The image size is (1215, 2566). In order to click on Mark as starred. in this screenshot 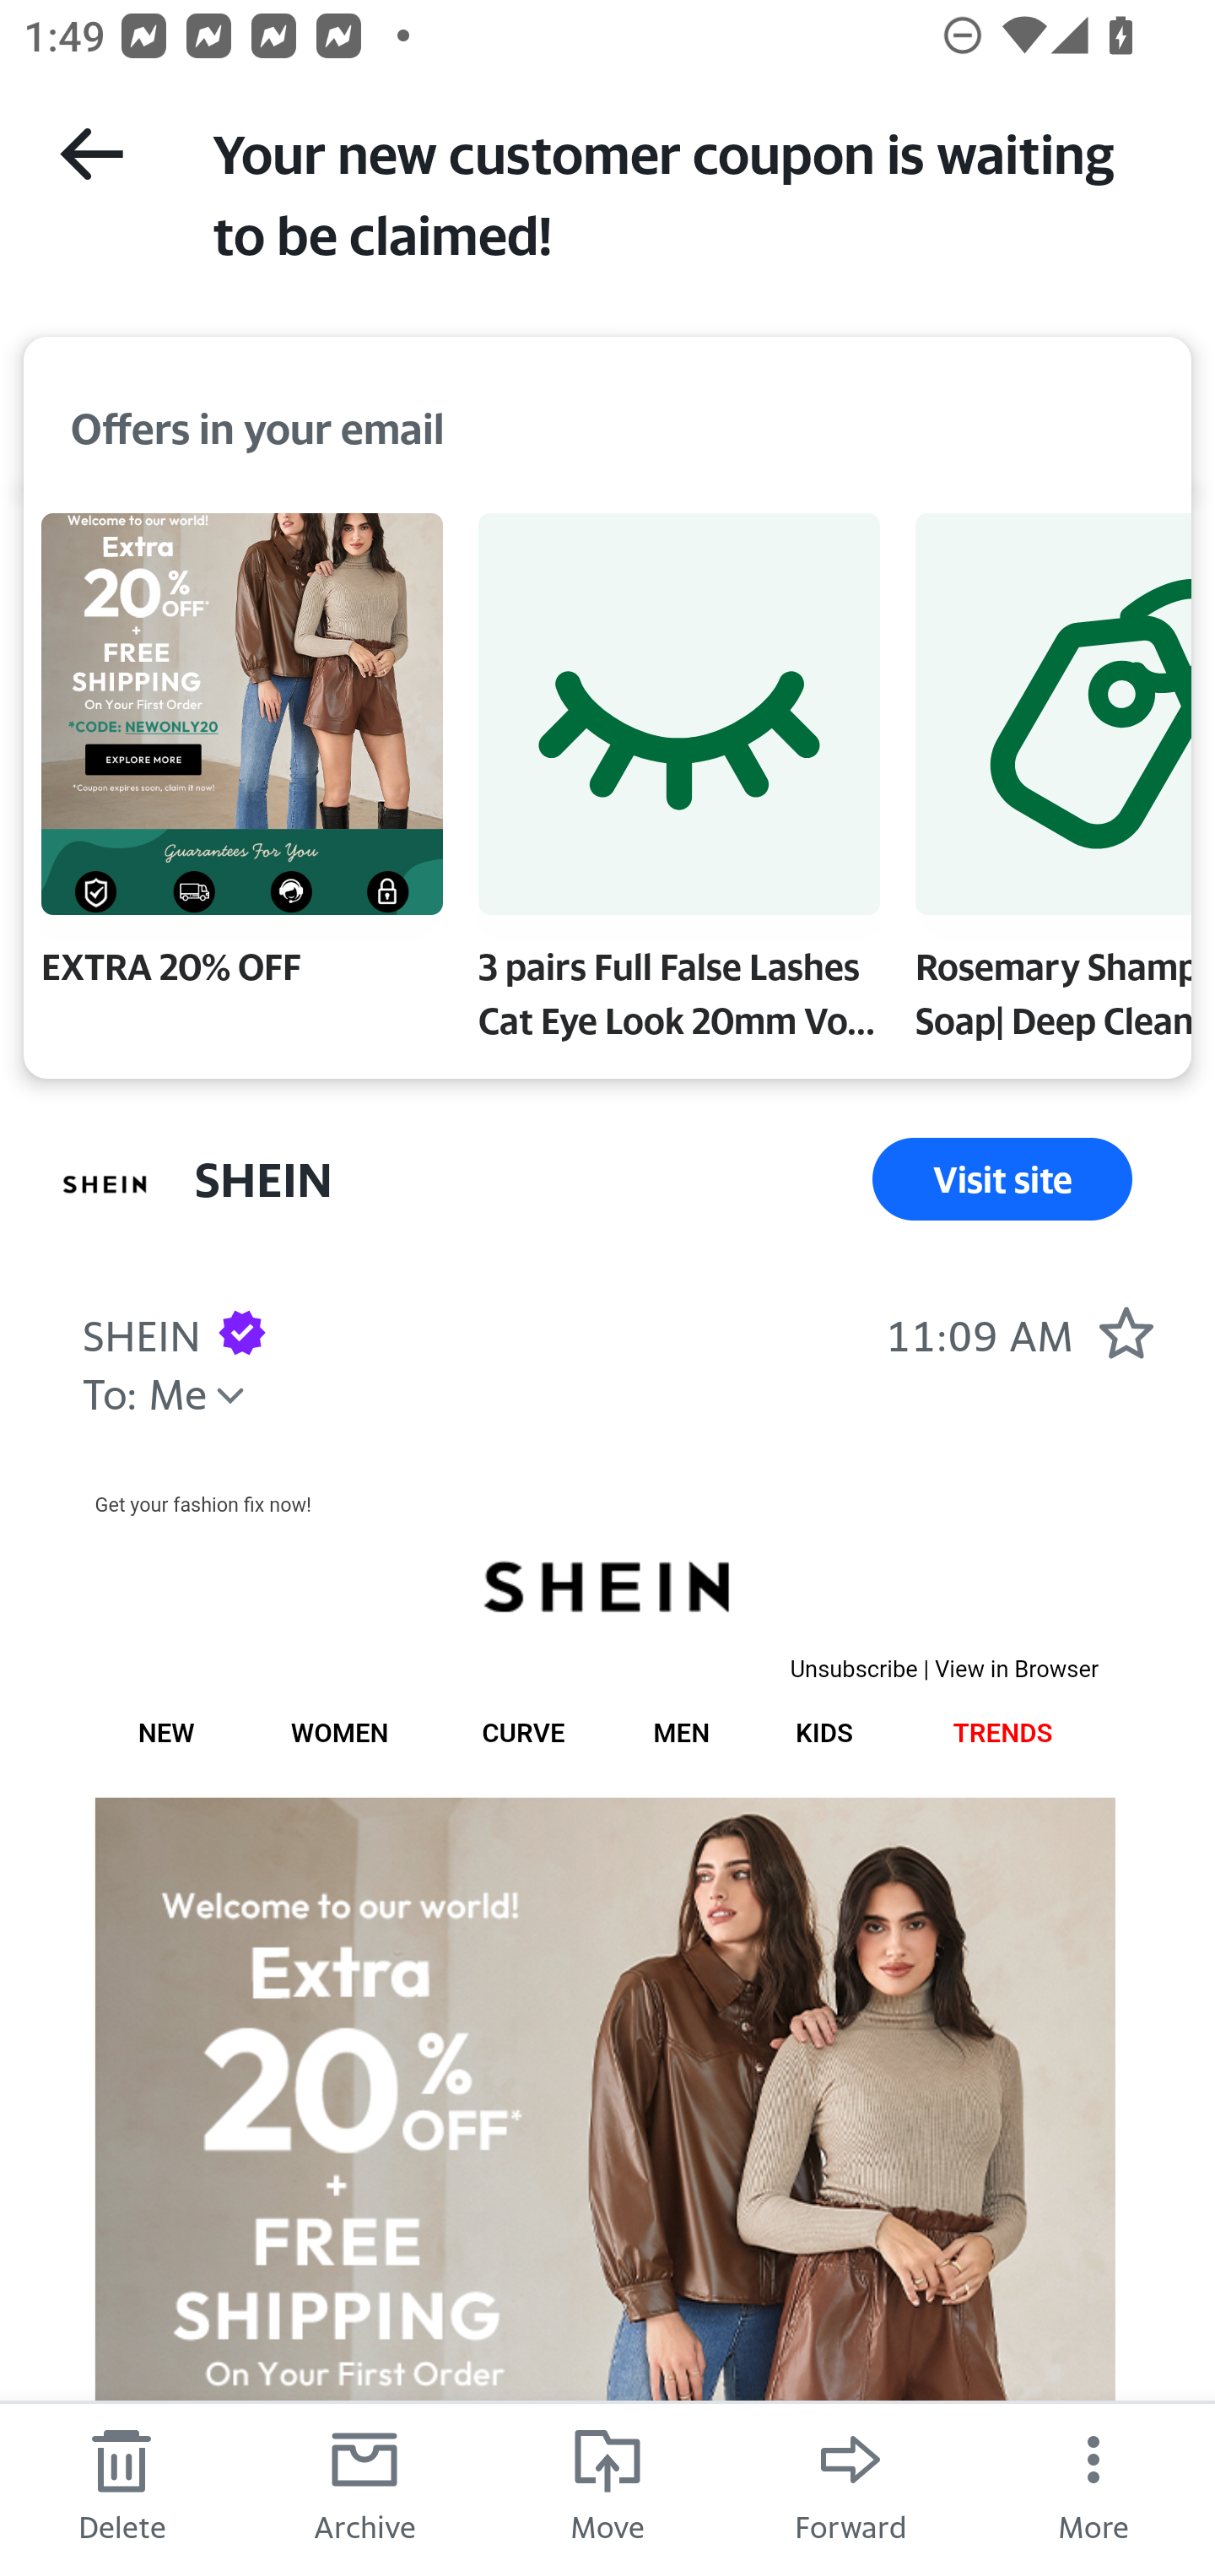, I will do `click(1126, 1333)`.